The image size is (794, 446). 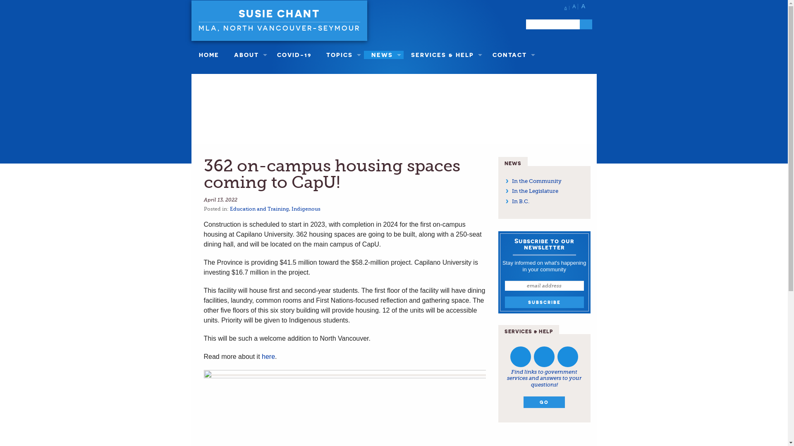 I want to click on In the Legislature, so click(x=535, y=191).